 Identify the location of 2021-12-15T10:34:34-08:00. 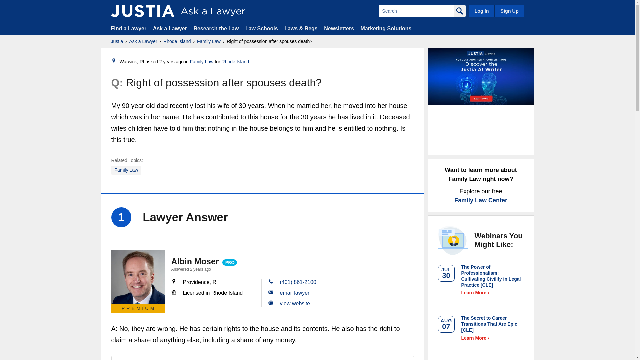
(171, 62).